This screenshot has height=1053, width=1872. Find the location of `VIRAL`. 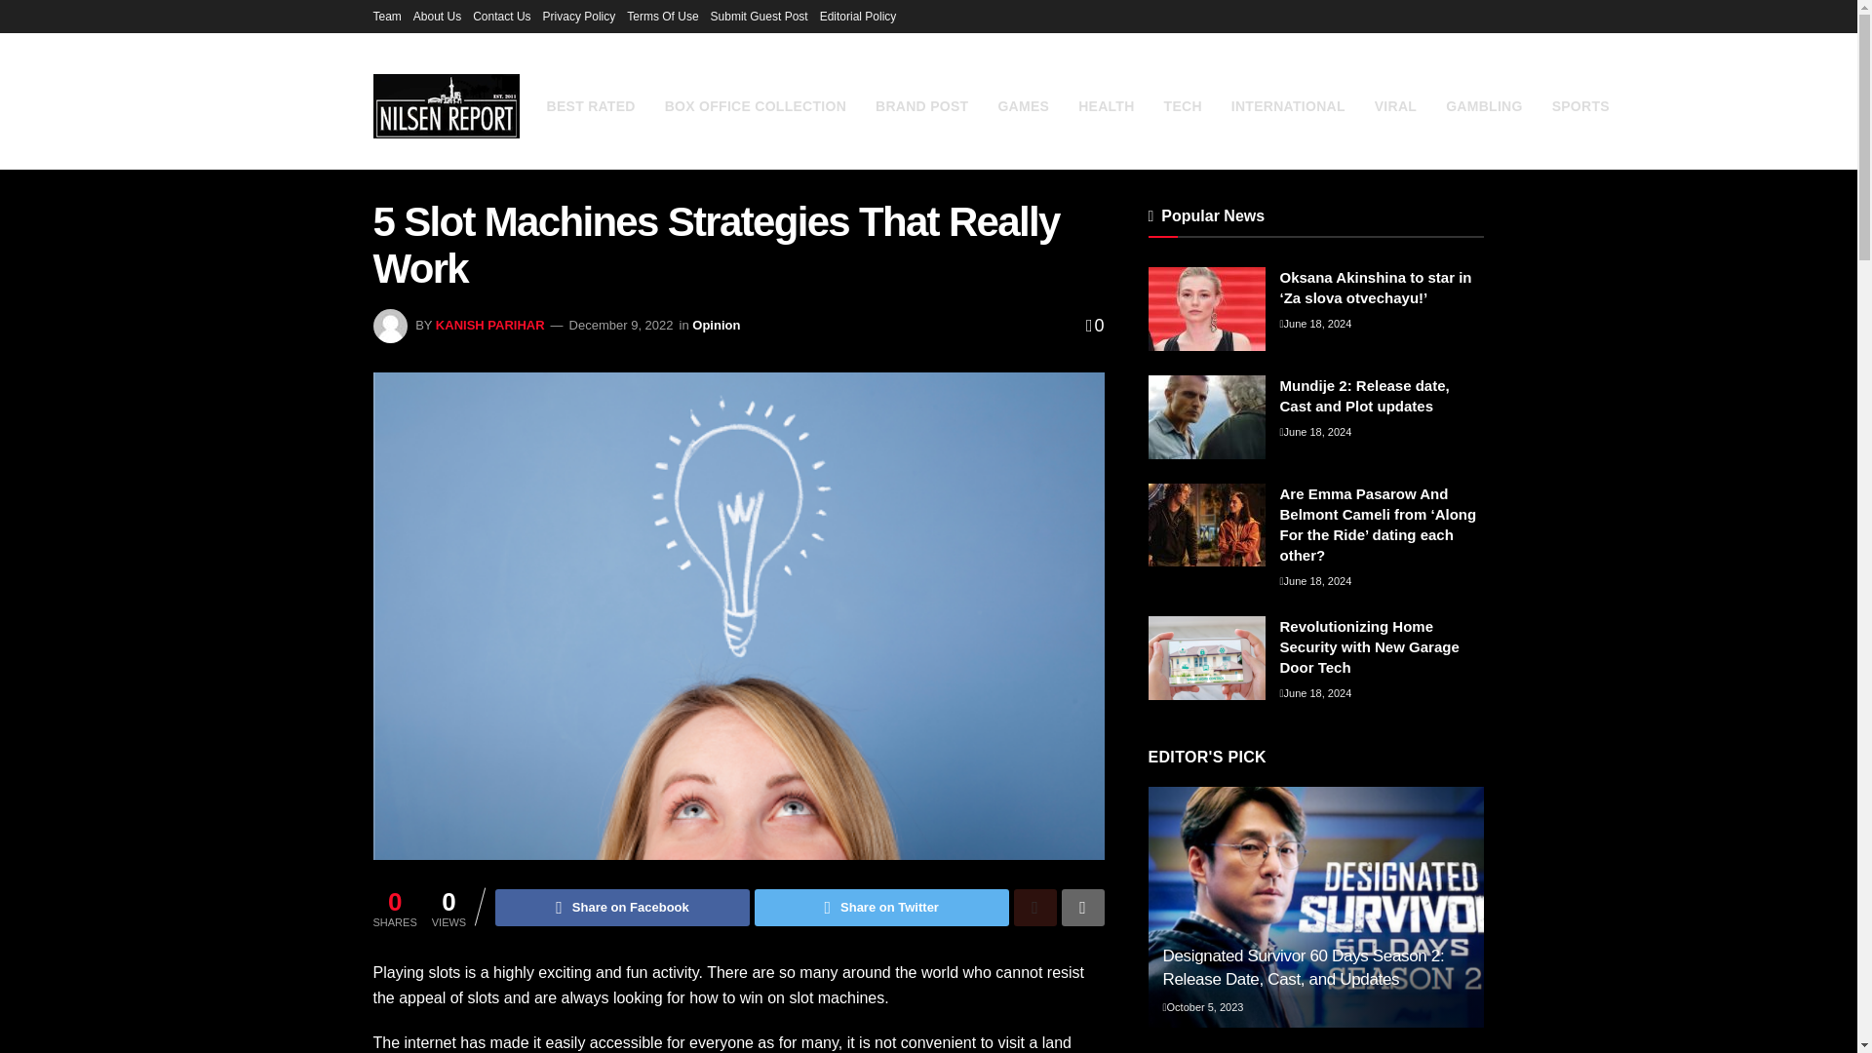

VIRAL is located at coordinates (1395, 106).